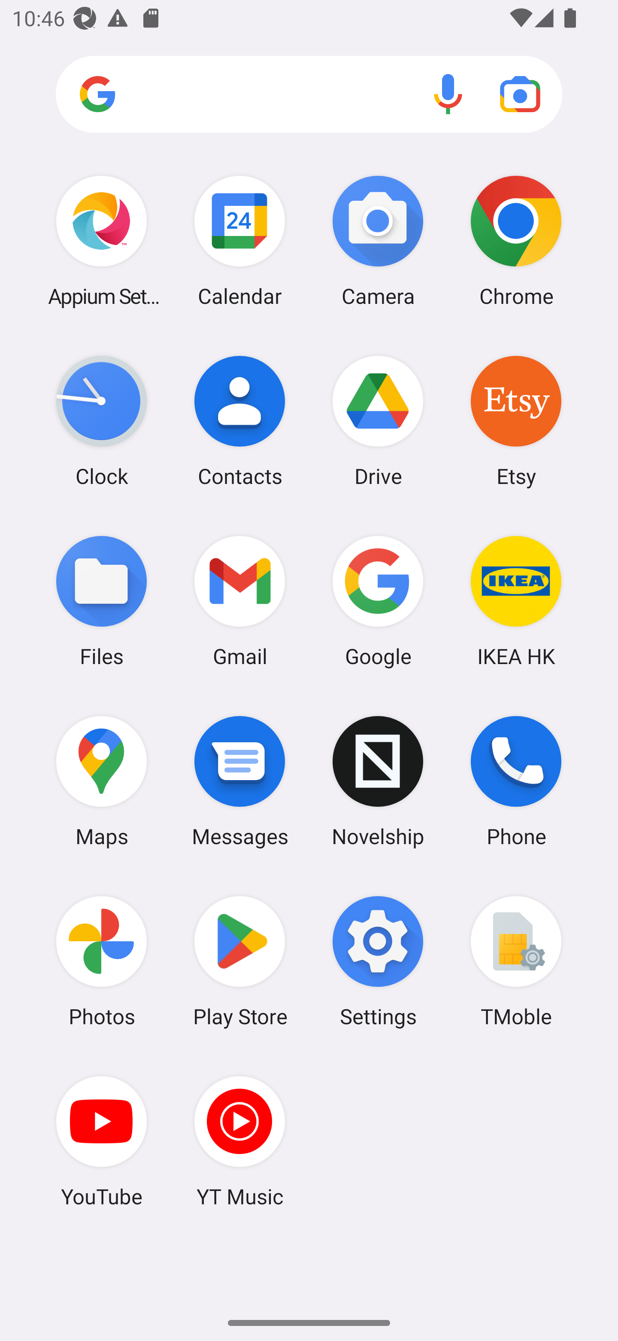 The image size is (618, 1341). What do you see at coordinates (239, 961) in the screenshot?
I see `Play Store` at bounding box center [239, 961].